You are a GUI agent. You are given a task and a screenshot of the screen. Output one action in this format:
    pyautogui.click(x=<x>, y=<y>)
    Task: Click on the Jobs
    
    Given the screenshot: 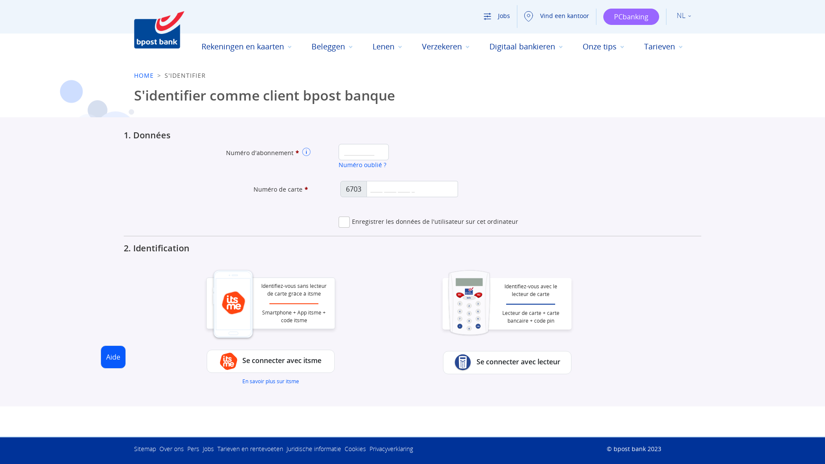 What is the action you would take?
    pyautogui.click(x=210, y=449)
    